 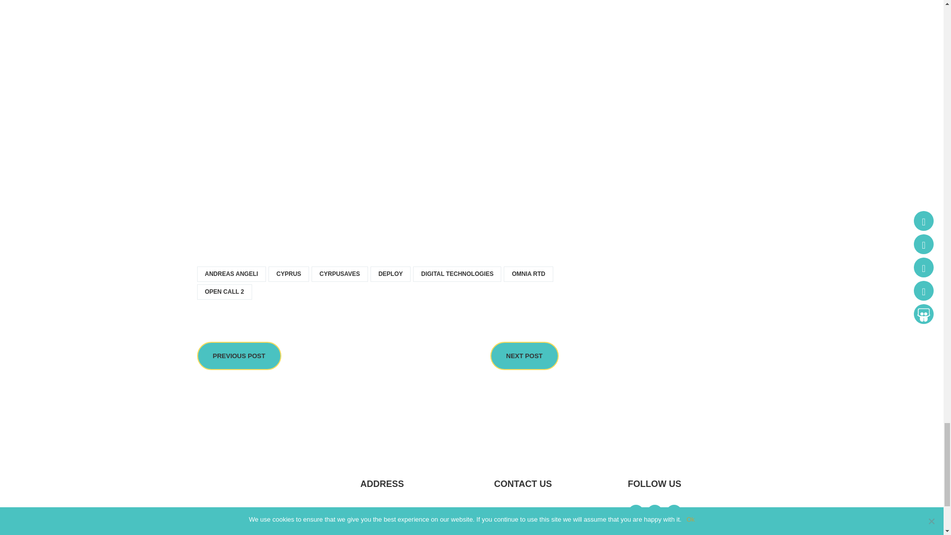 What do you see at coordinates (635, 512) in the screenshot?
I see `Facebook` at bounding box center [635, 512].